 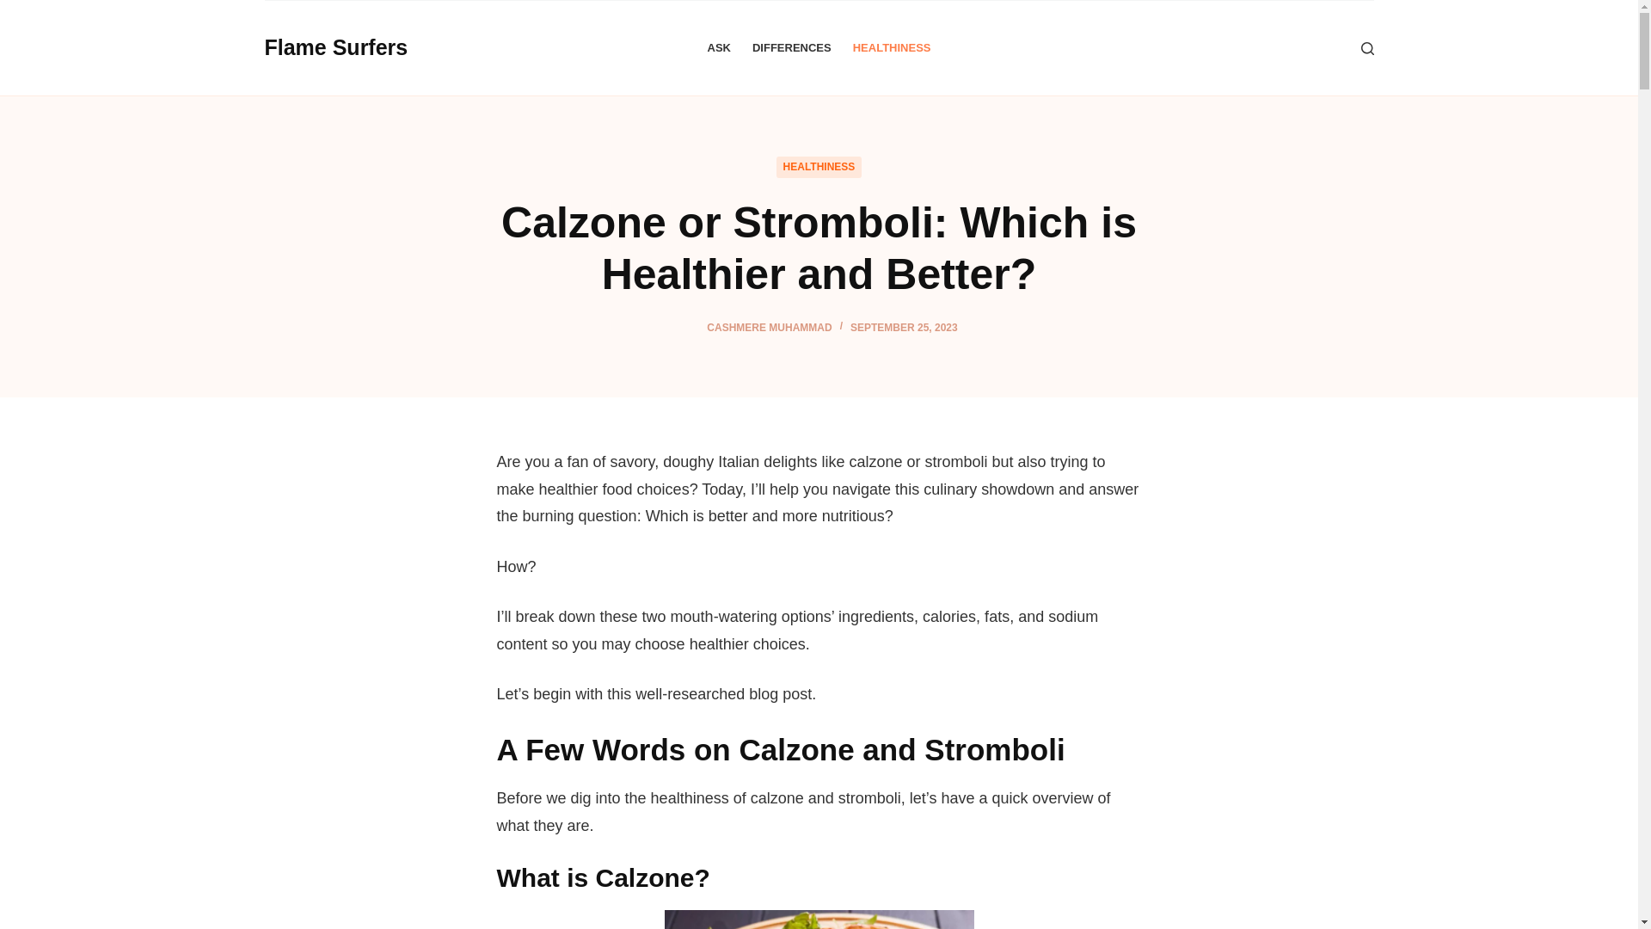 I want to click on HEALTHINESS, so click(x=891, y=48).